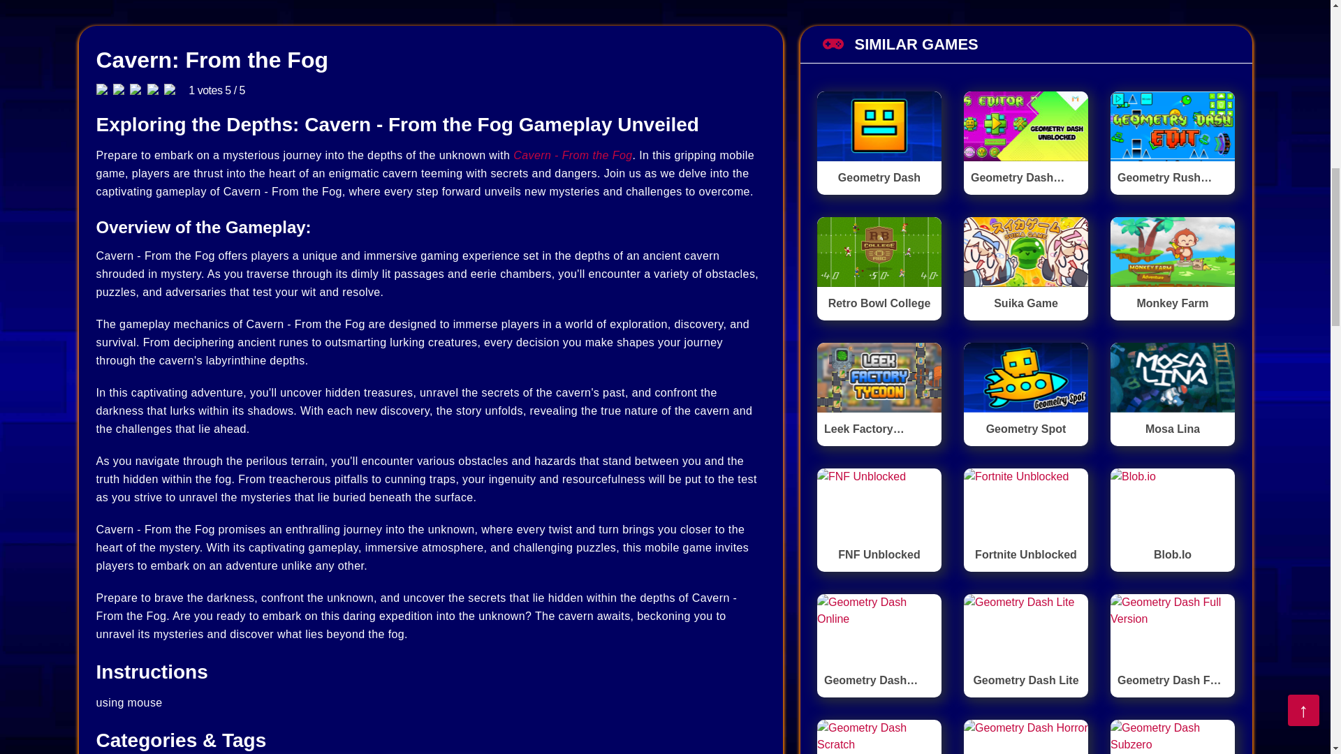 The height and width of the screenshot is (754, 1341). Describe the element at coordinates (879, 142) in the screenshot. I see `Geometry Dash` at that location.